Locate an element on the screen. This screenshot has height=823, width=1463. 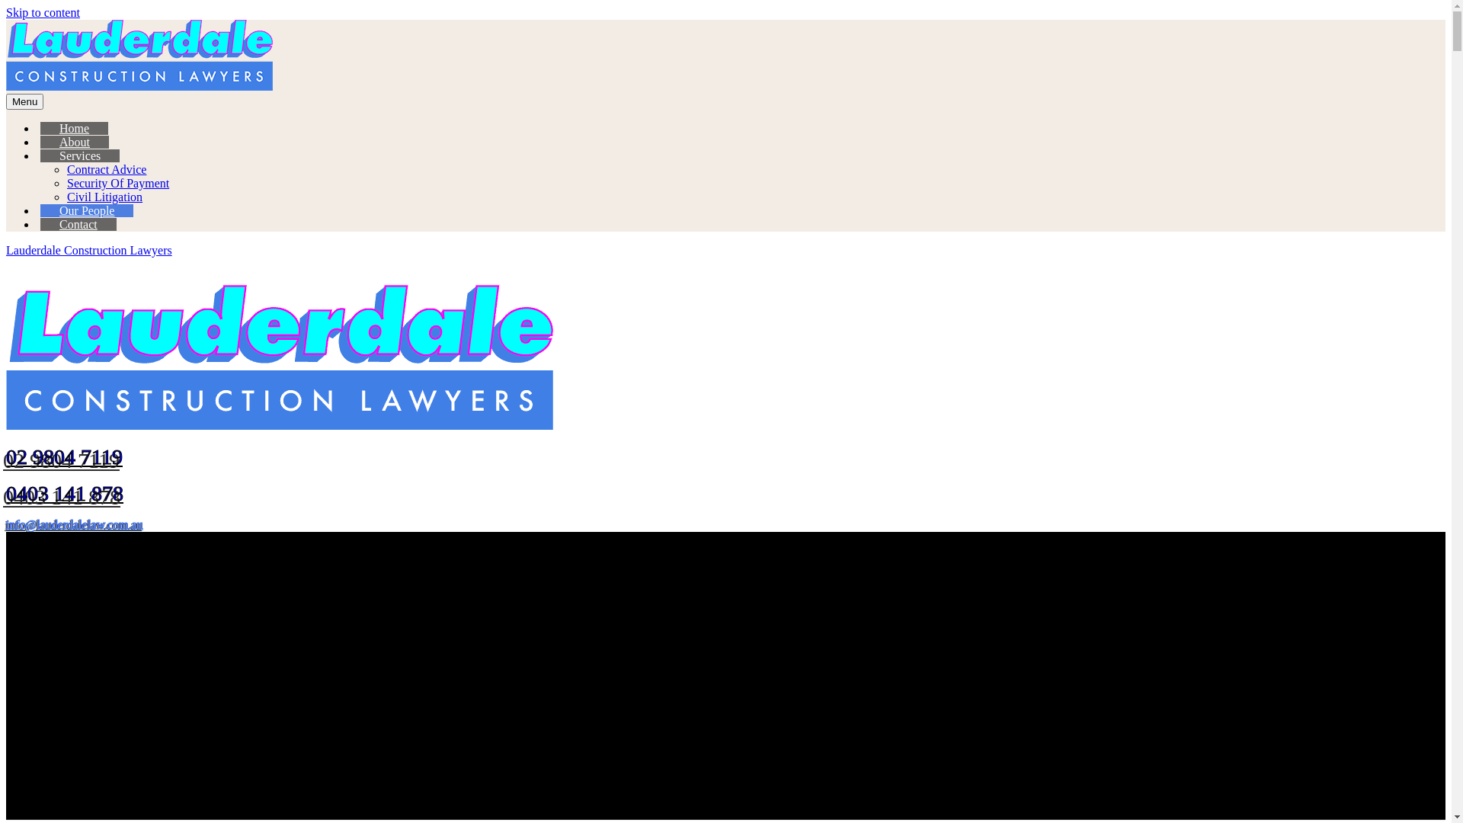
Civil Litigation is located at coordinates (105, 197).